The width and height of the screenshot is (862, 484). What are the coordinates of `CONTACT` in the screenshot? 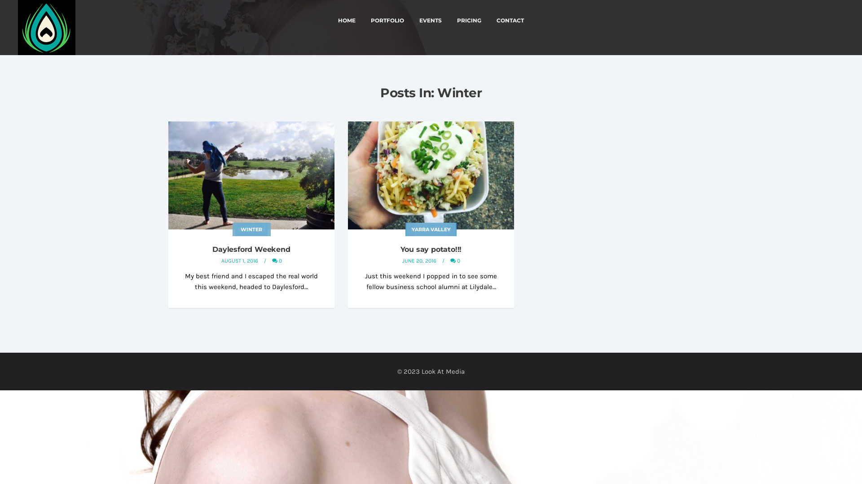 It's located at (510, 21).